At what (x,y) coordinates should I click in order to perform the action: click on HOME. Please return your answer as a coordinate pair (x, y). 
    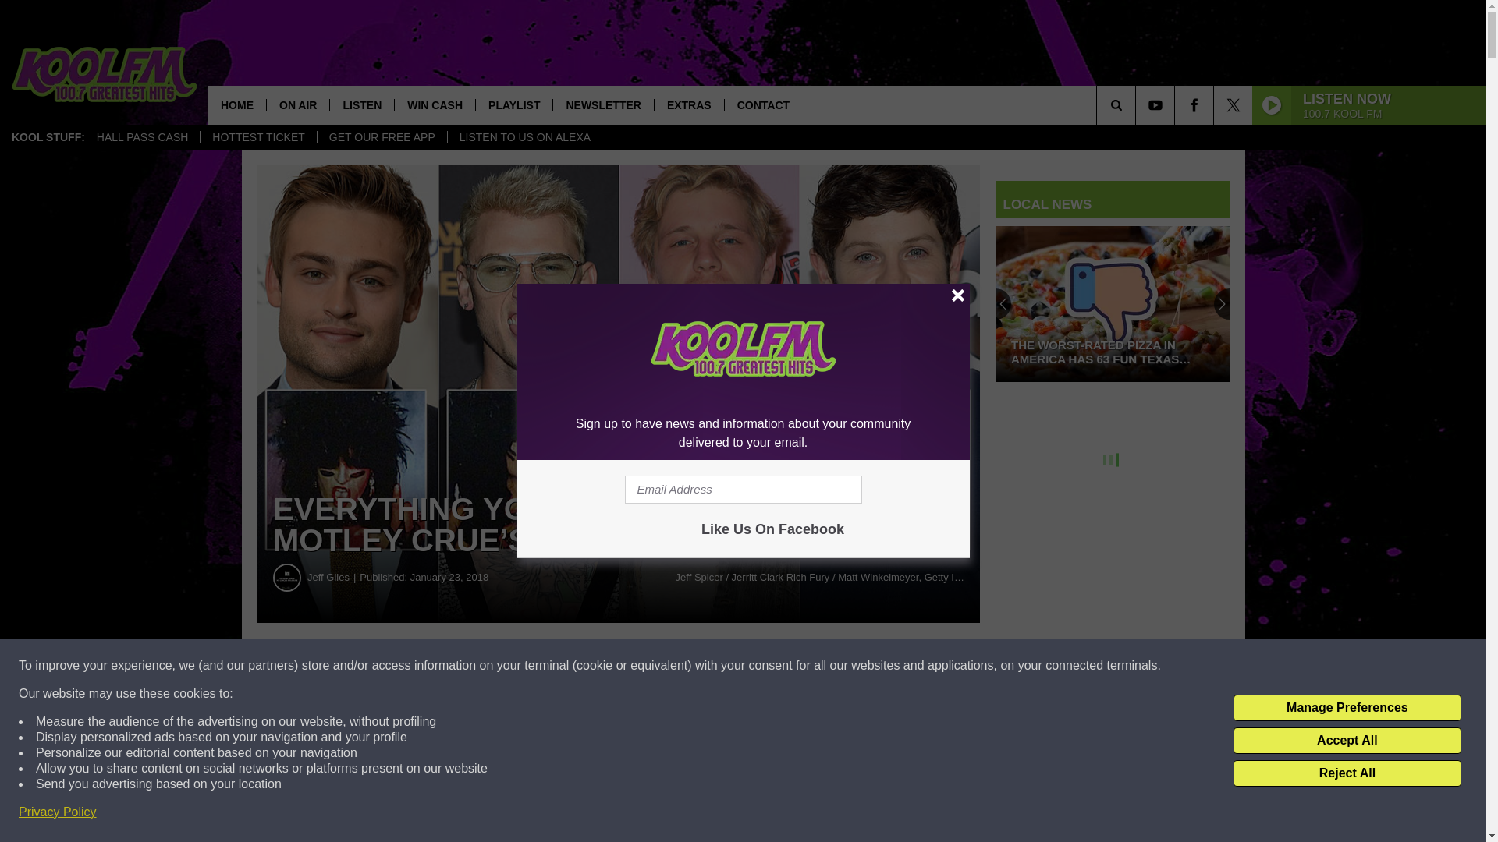
    Looking at the image, I should click on (237, 104).